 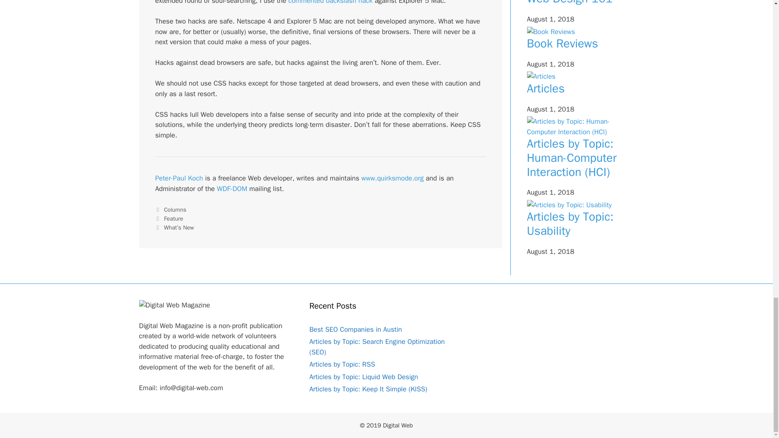 I want to click on Peter-Paul Koch, so click(x=179, y=178).